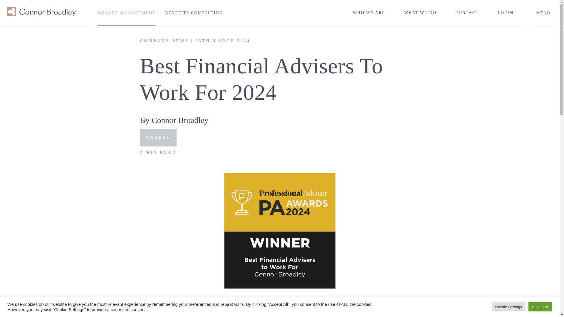  I want to click on WEALTH MANAGEMENT, so click(126, 13).